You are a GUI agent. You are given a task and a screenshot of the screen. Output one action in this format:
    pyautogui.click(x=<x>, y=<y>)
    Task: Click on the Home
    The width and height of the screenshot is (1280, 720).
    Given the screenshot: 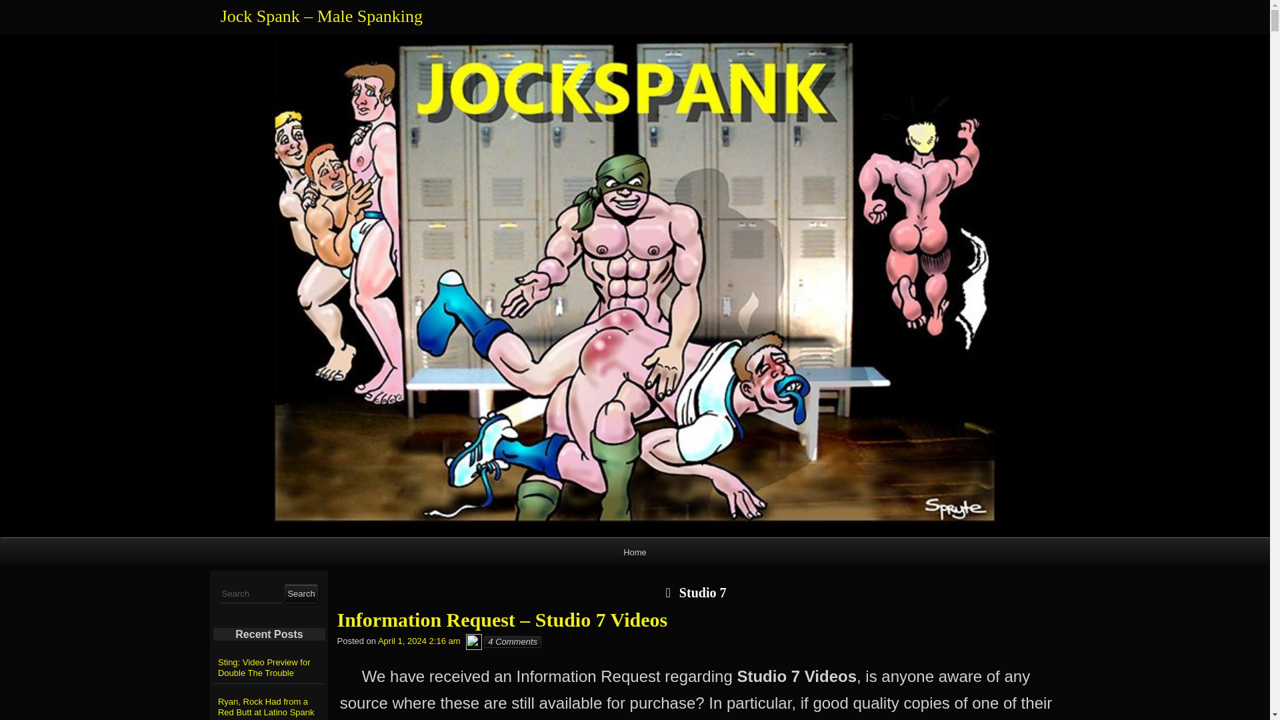 What is the action you would take?
    pyautogui.click(x=635, y=552)
    